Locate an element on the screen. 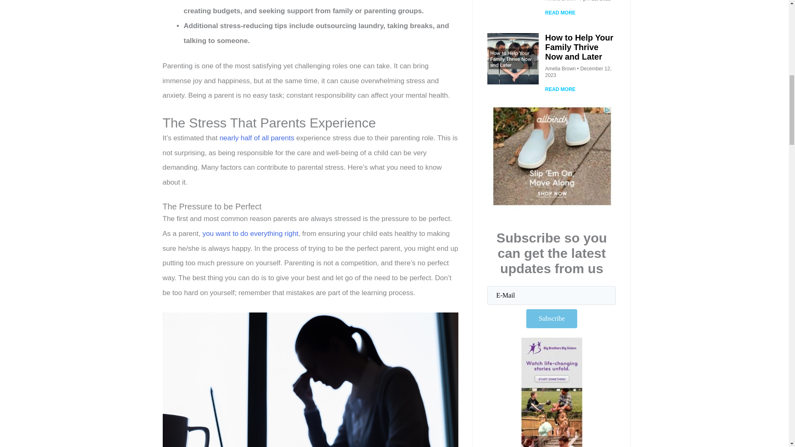 Image resolution: width=795 pixels, height=447 pixels. READ MORE is located at coordinates (560, 12).